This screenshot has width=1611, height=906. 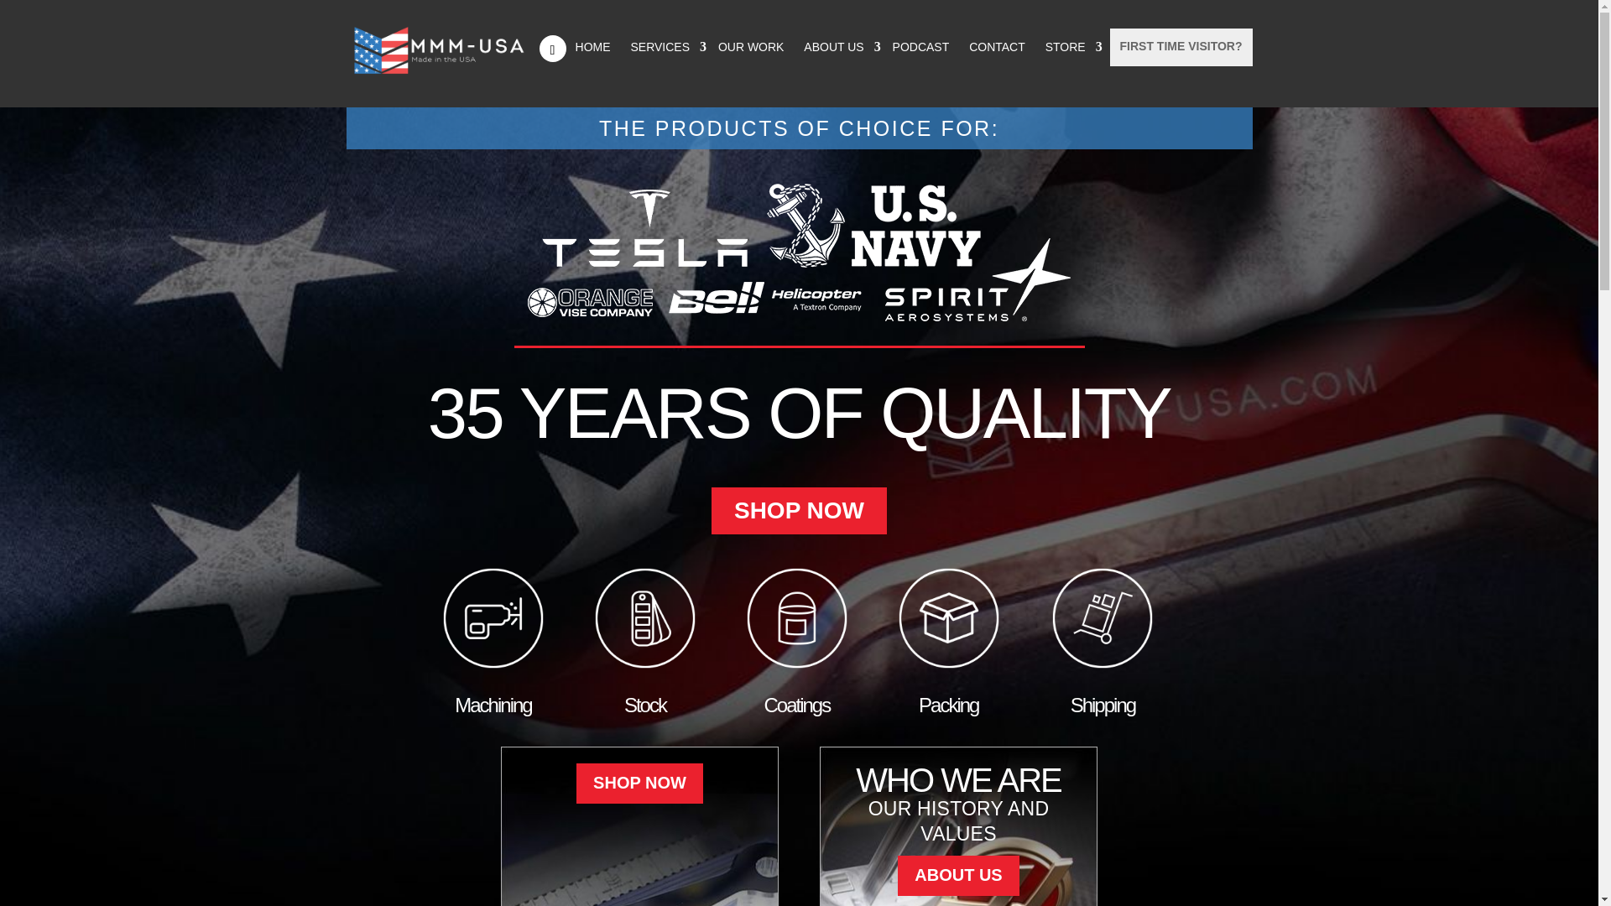 What do you see at coordinates (837, 46) in the screenshot?
I see `ABOUT US` at bounding box center [837, 46].